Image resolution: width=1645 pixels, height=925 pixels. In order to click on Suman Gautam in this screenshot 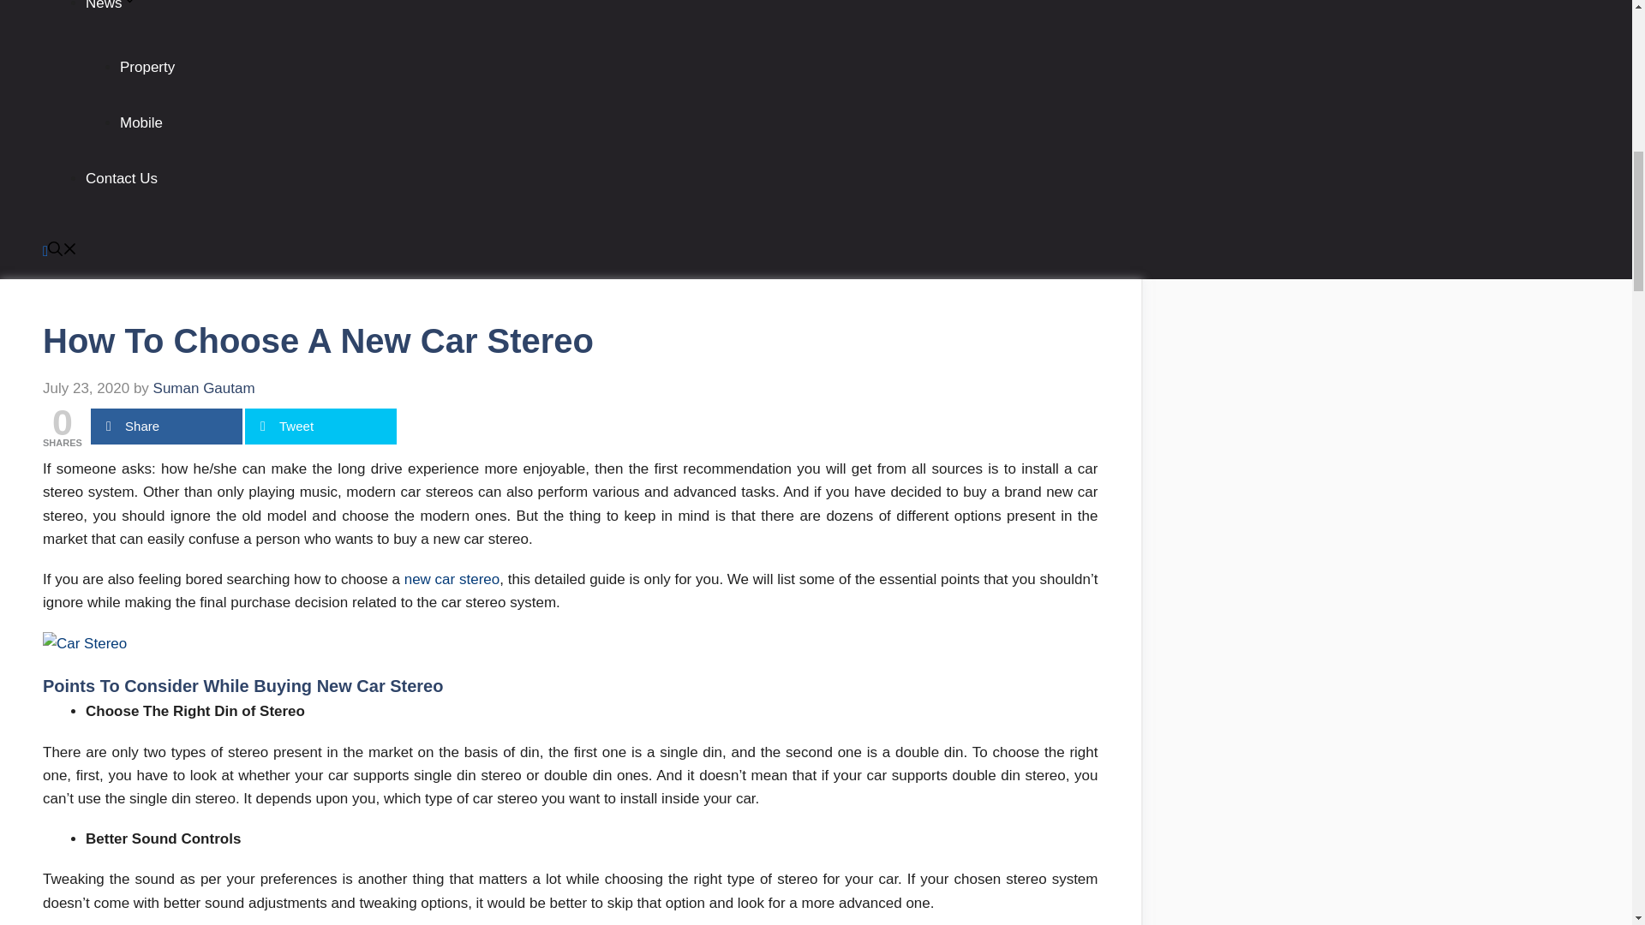, I will do `click(204, 388)`.